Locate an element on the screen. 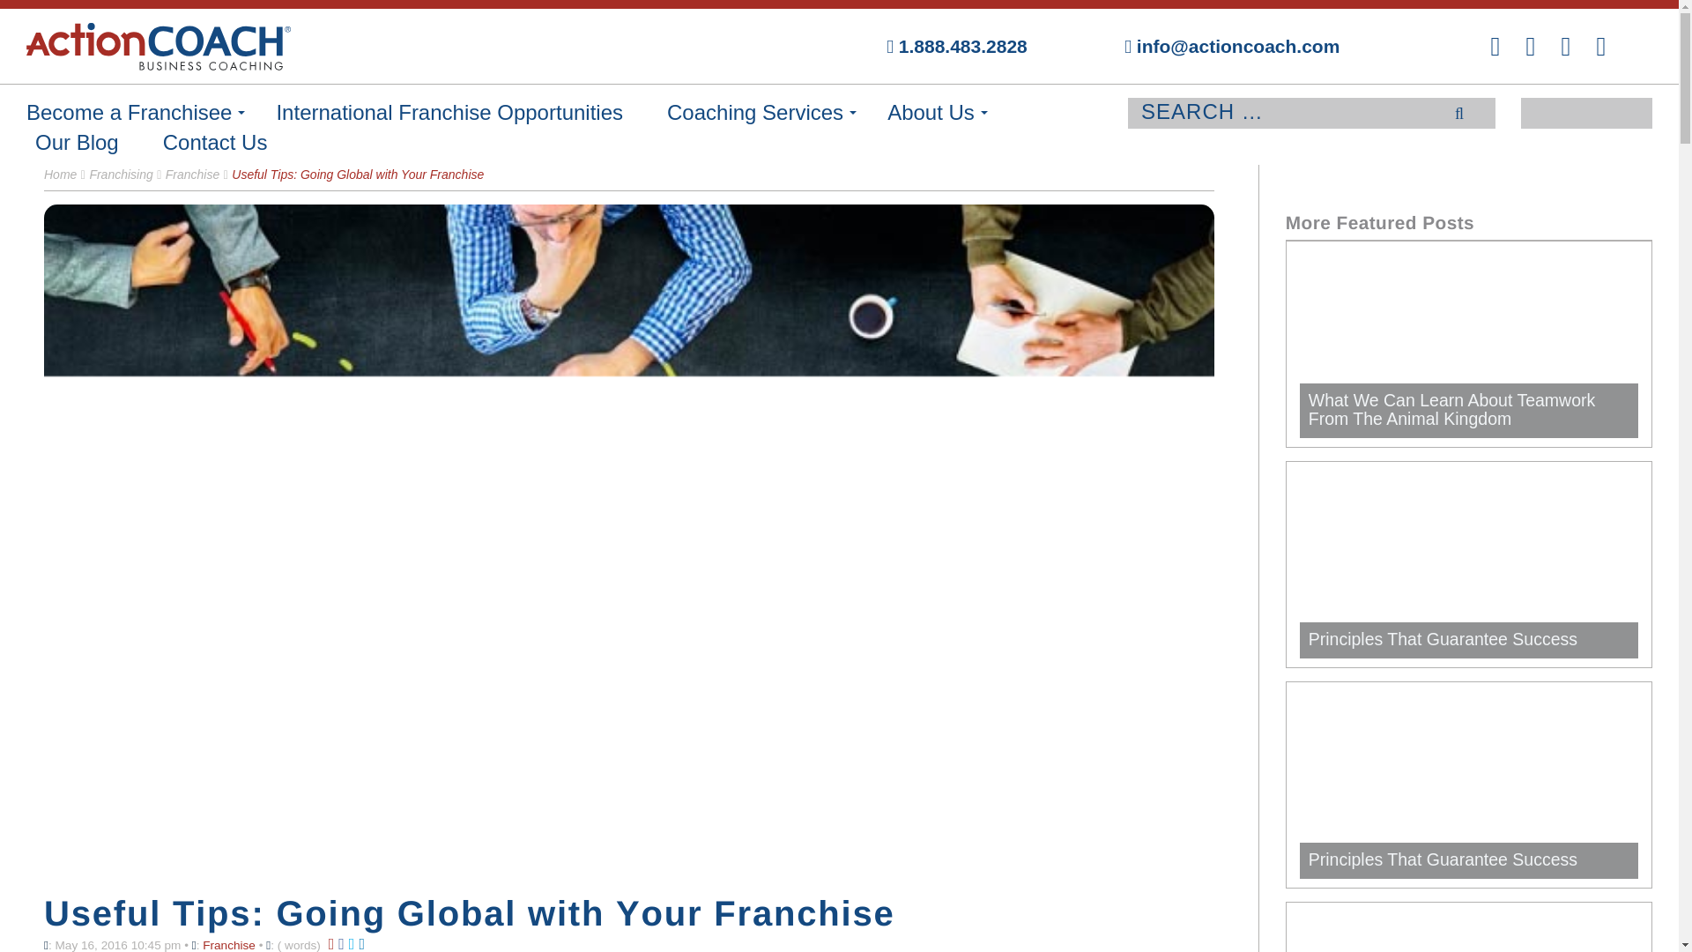 The image size is (1692, 952). Become a Franchisee is located at coordinates (129, 113).